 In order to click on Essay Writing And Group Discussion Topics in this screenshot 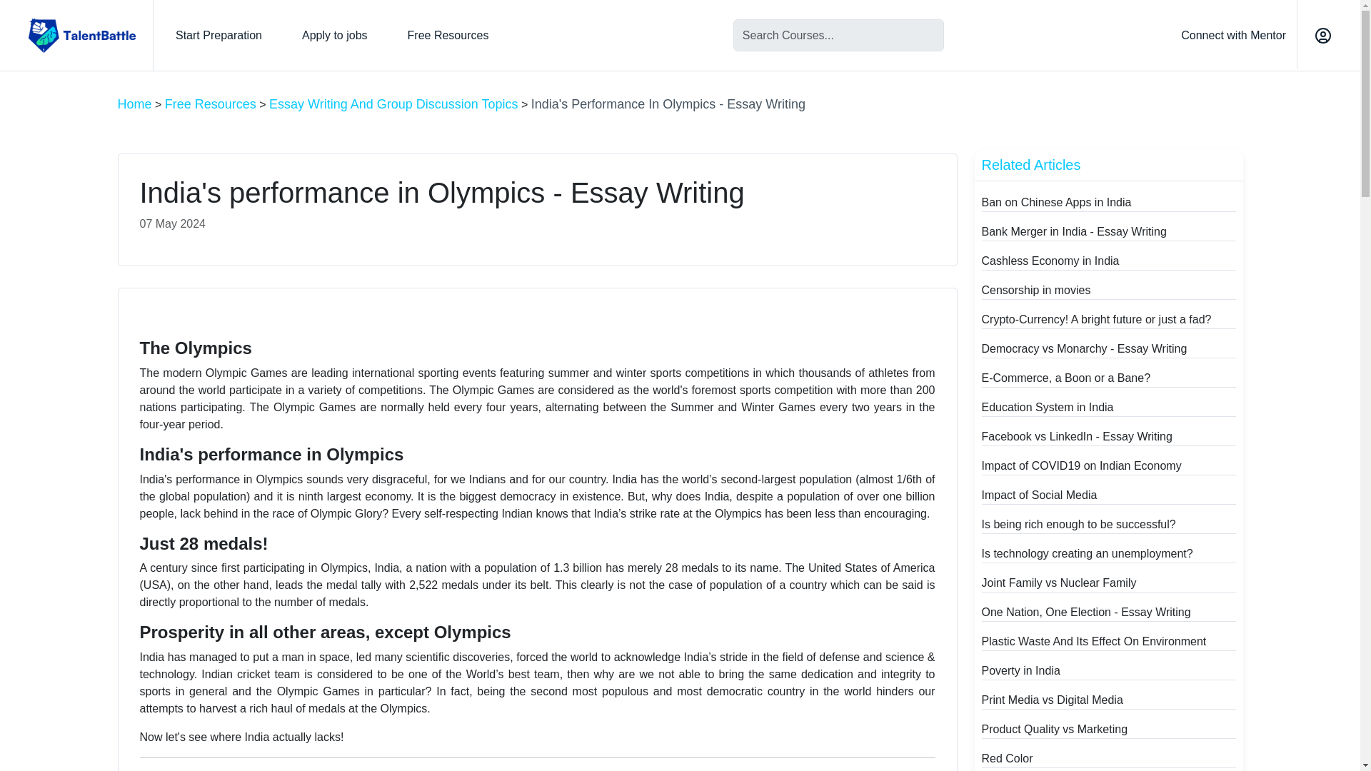, I will do `click(393, 104)`.